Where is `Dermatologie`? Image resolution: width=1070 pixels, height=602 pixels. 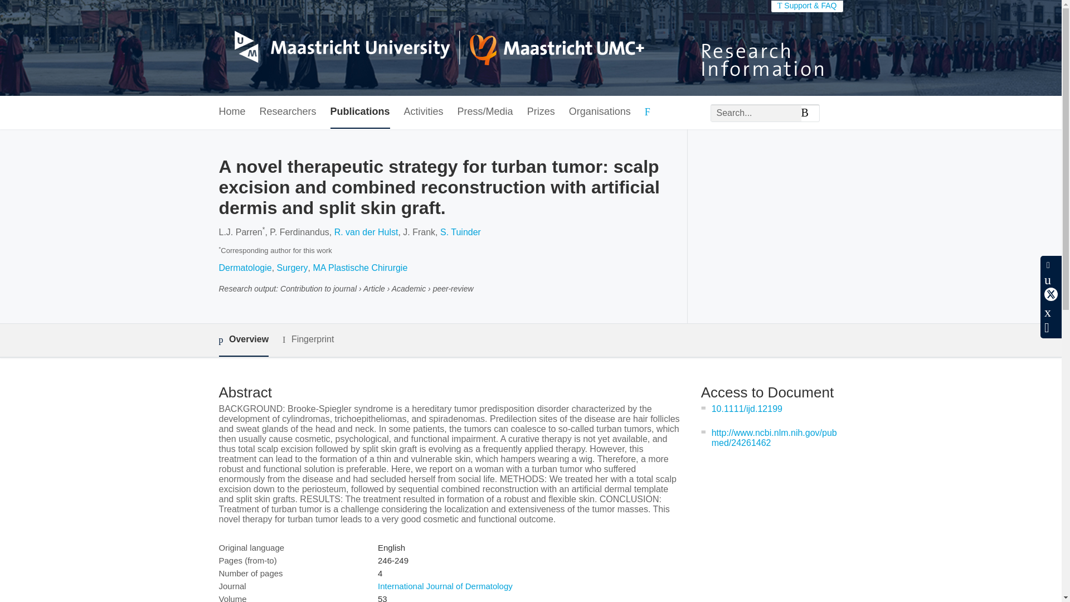 Dermatologie is located at coordinates (245, 268).